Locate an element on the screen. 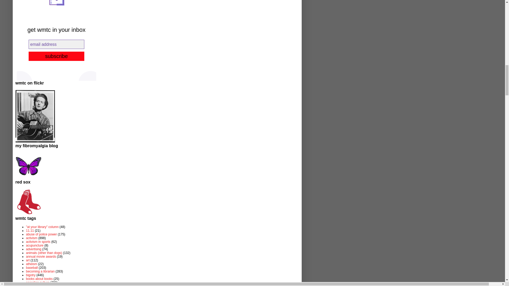 Image resolution: width=509 pixels, height=286 pixels. art is located at coordinates (28, 260).